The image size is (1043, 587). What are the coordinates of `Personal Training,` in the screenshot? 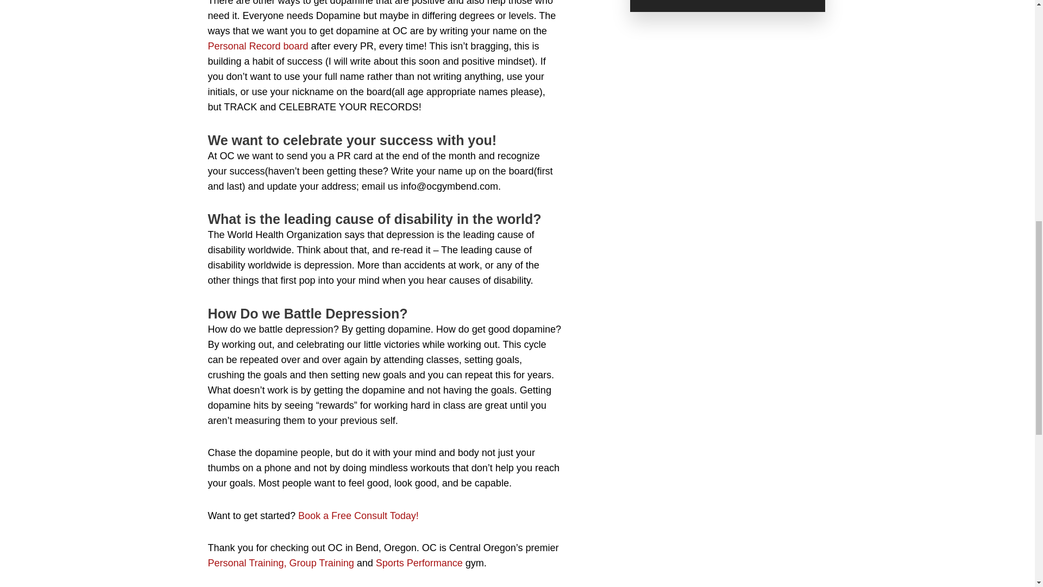 It's located at (247, 563).